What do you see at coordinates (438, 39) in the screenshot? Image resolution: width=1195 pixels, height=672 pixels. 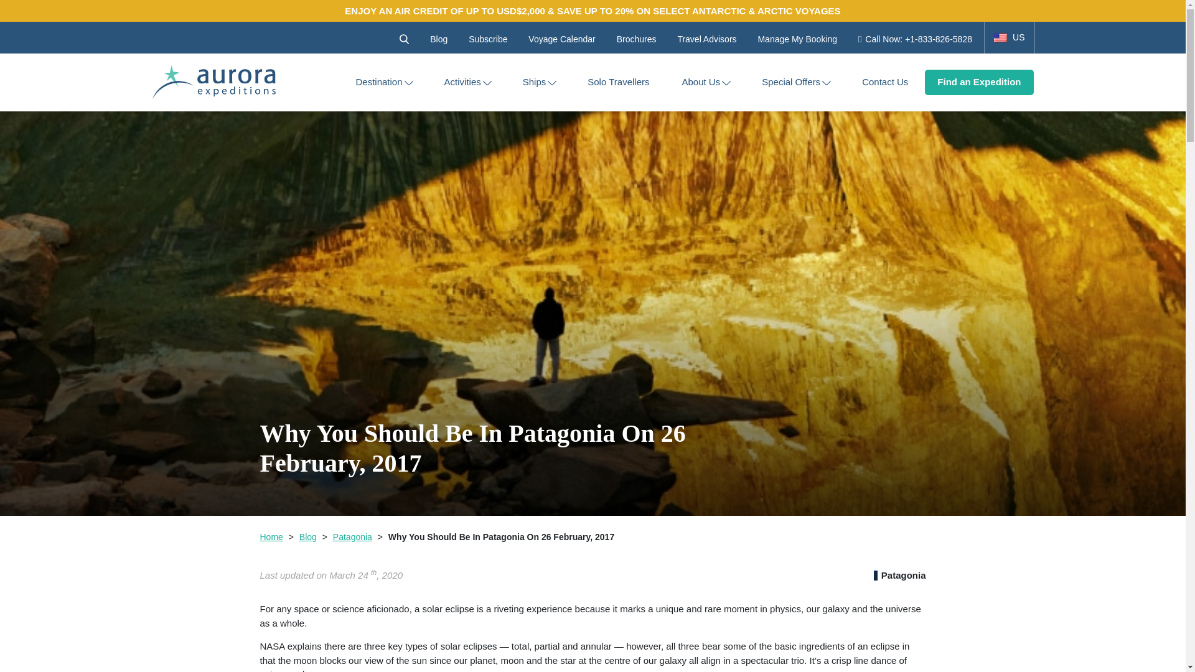 I see `Blog` at bounding box center [438, 39].